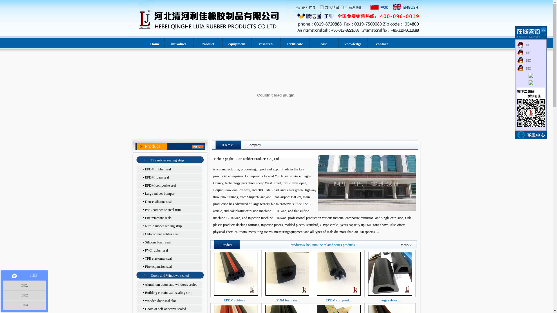  Describe the element at coordinates (169, 293) in the screenshot. I see `Building curtain wall sealing strip` at that location.